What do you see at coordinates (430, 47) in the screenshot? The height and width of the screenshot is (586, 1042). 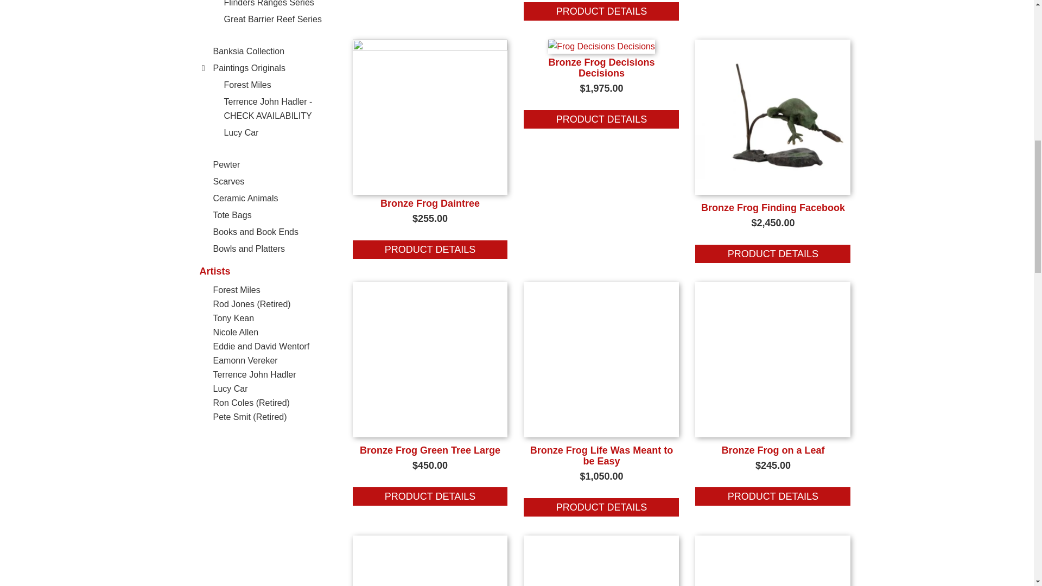 I see `Bronze Frog Daintree` at bounding box center [430, 47].